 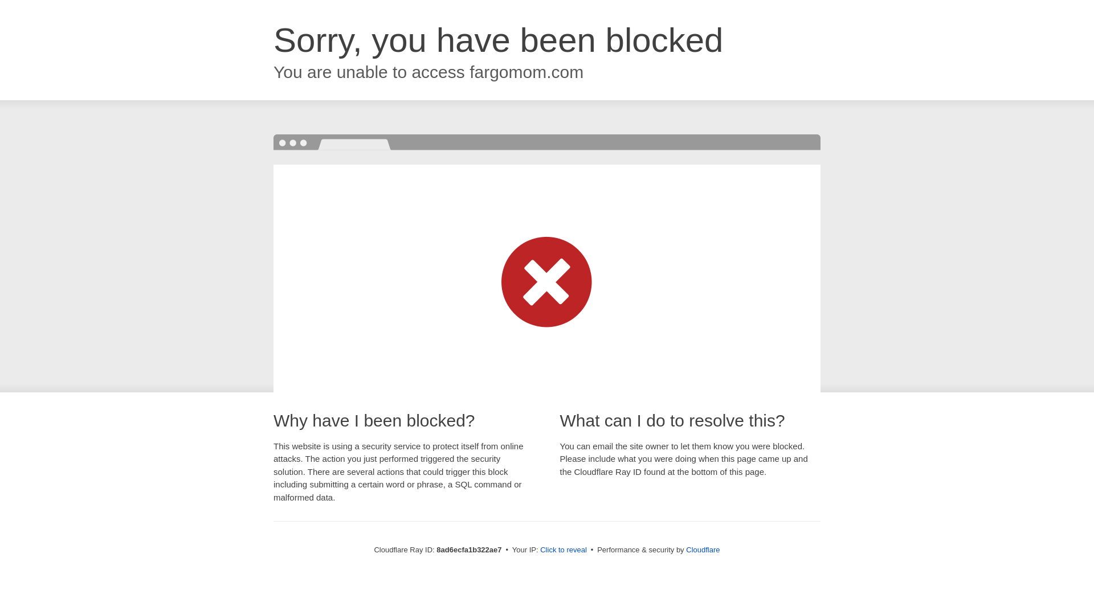 What do you see at coordinates (563, 550) in the screenshot?
I see `Click to reveal` at bounding box center [563, 550].